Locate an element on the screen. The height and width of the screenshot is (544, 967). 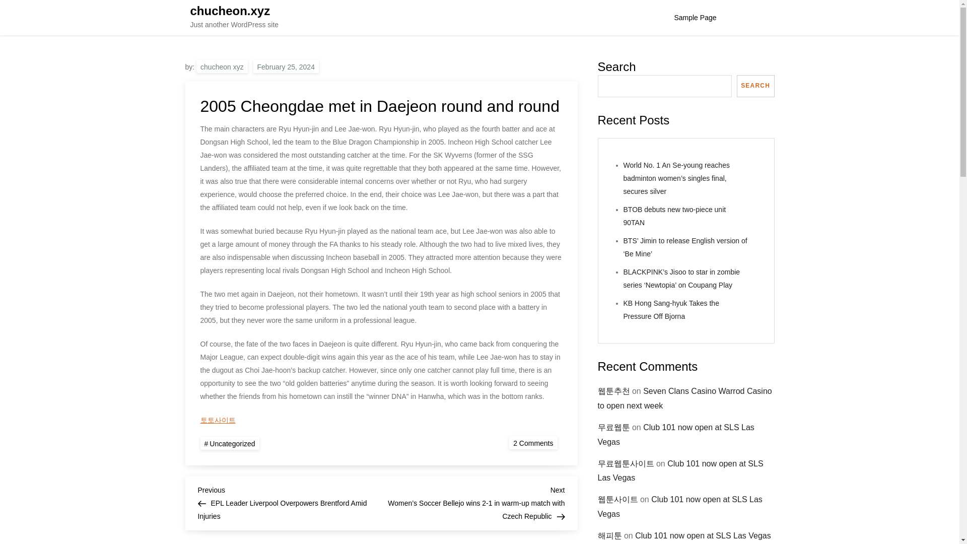
Uncategorized is located at coordinates (230, 443).